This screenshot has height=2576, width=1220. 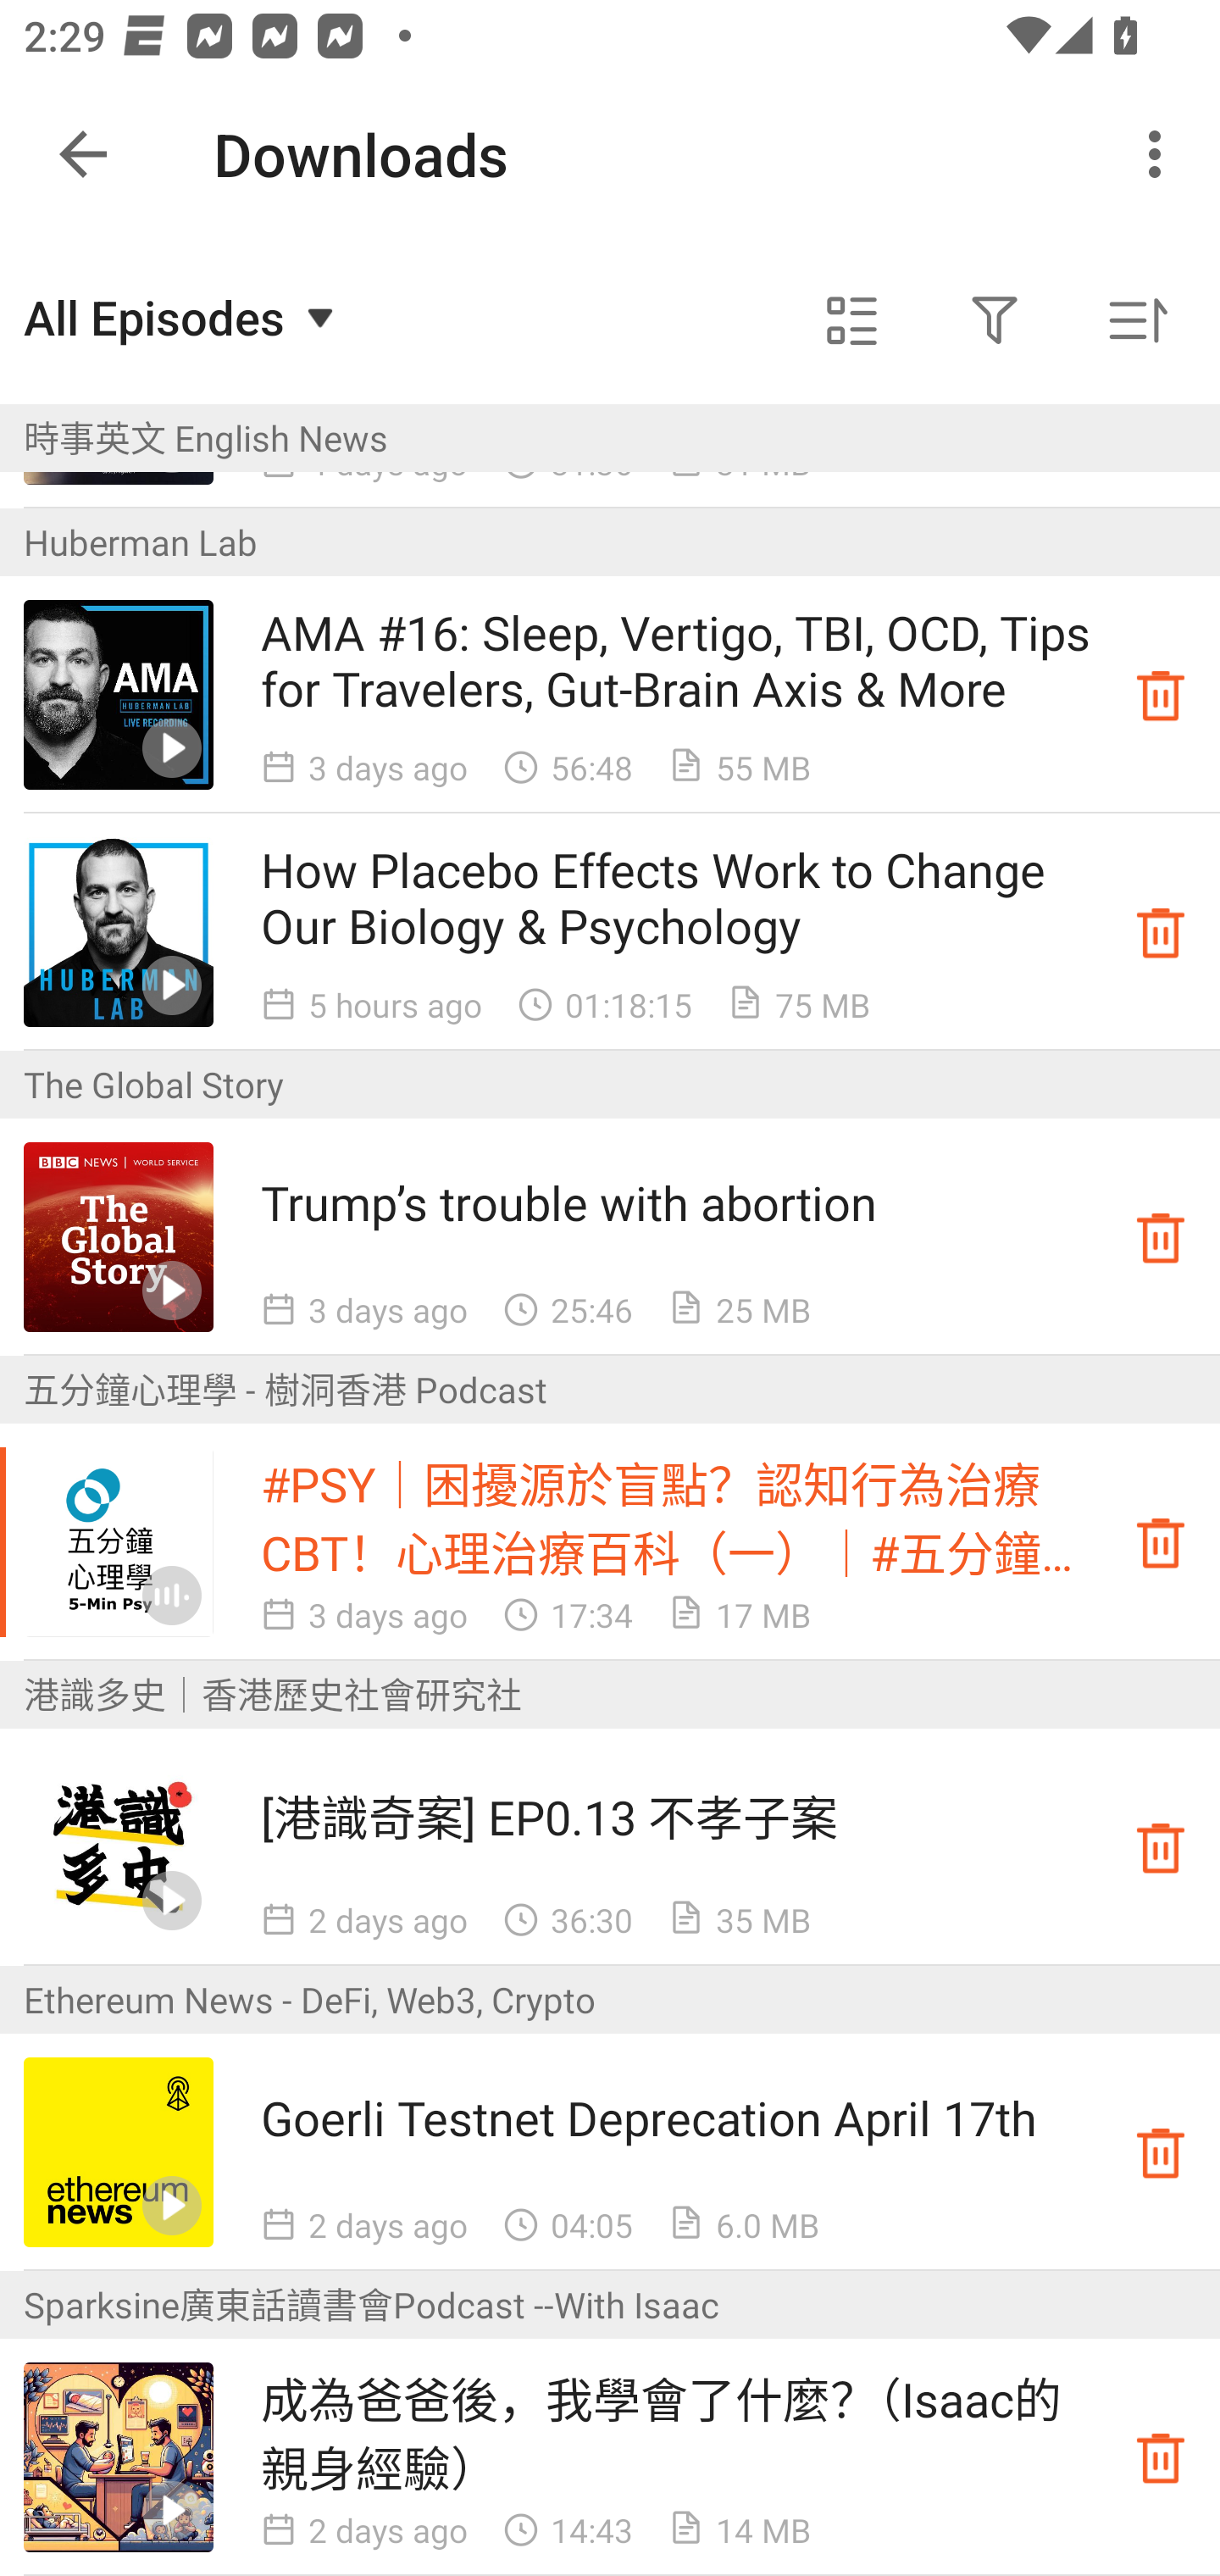 I want to click on Downloaded, so click(x=1161, y=1847).